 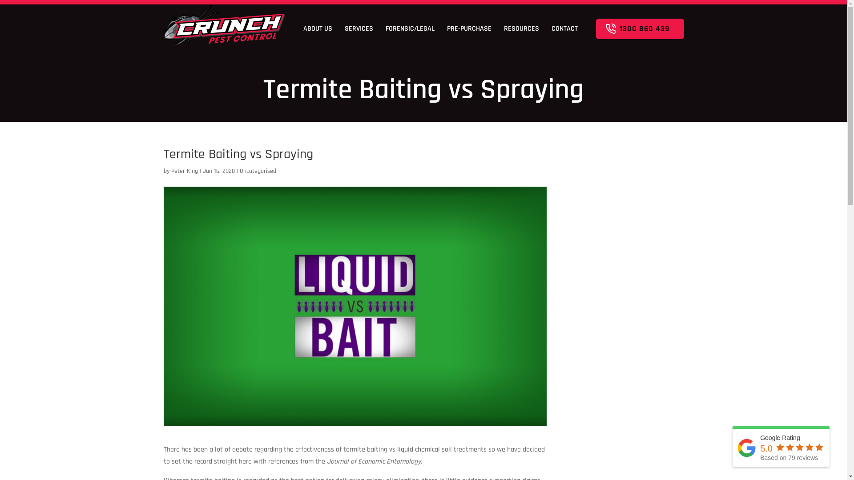 What do you see at coordinates (521, 28) in the screenshot?
I see `RESOURCES` at bounding box center [521, 28].